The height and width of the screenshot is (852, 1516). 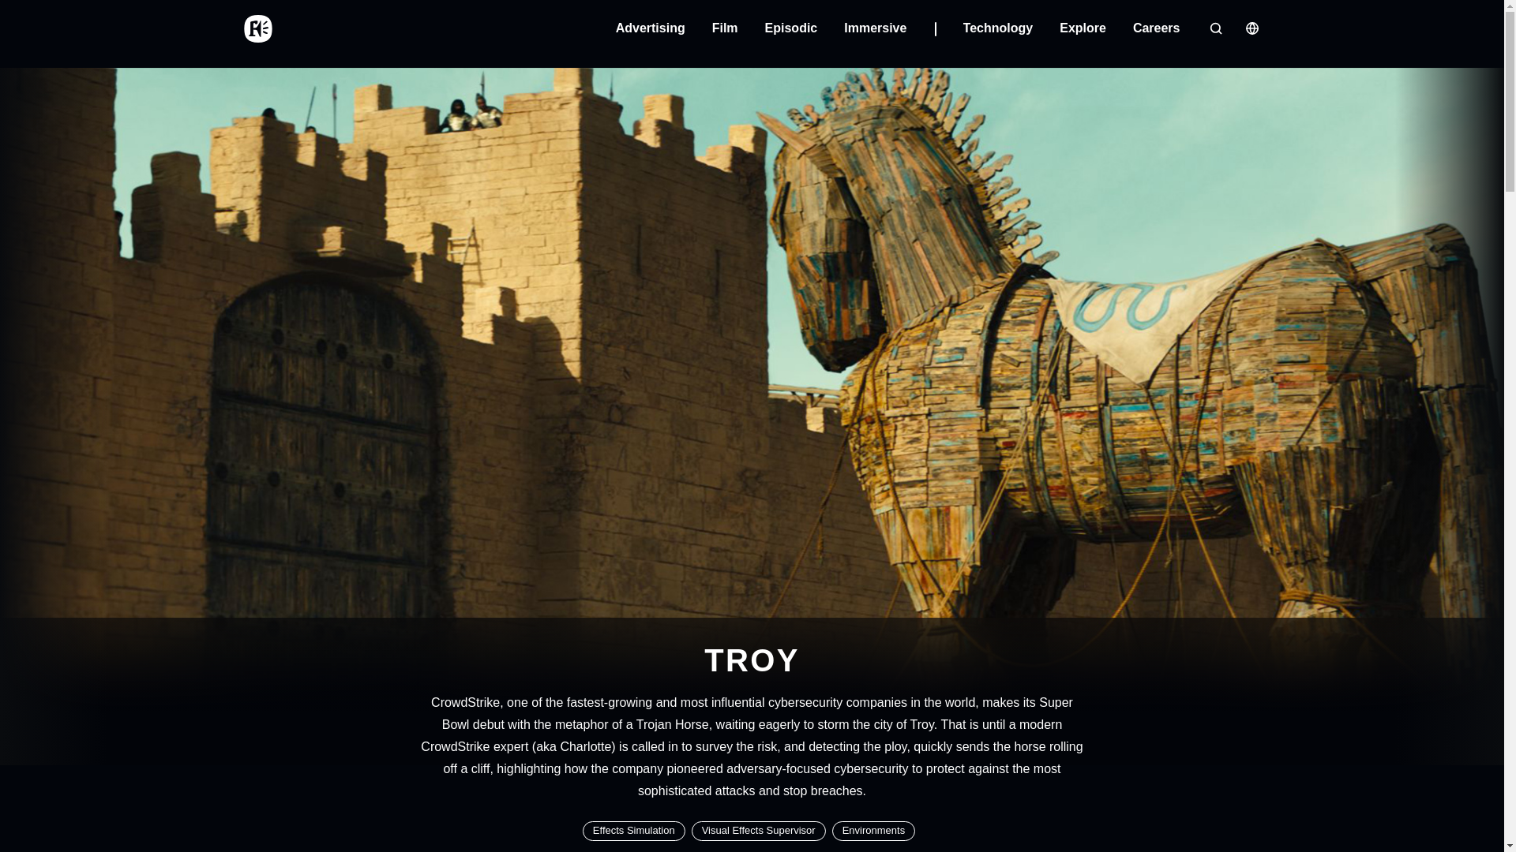 What do you see at coordinates (257, 28) in the screenshot?
I see `Home` at bounding box center [257, 28].